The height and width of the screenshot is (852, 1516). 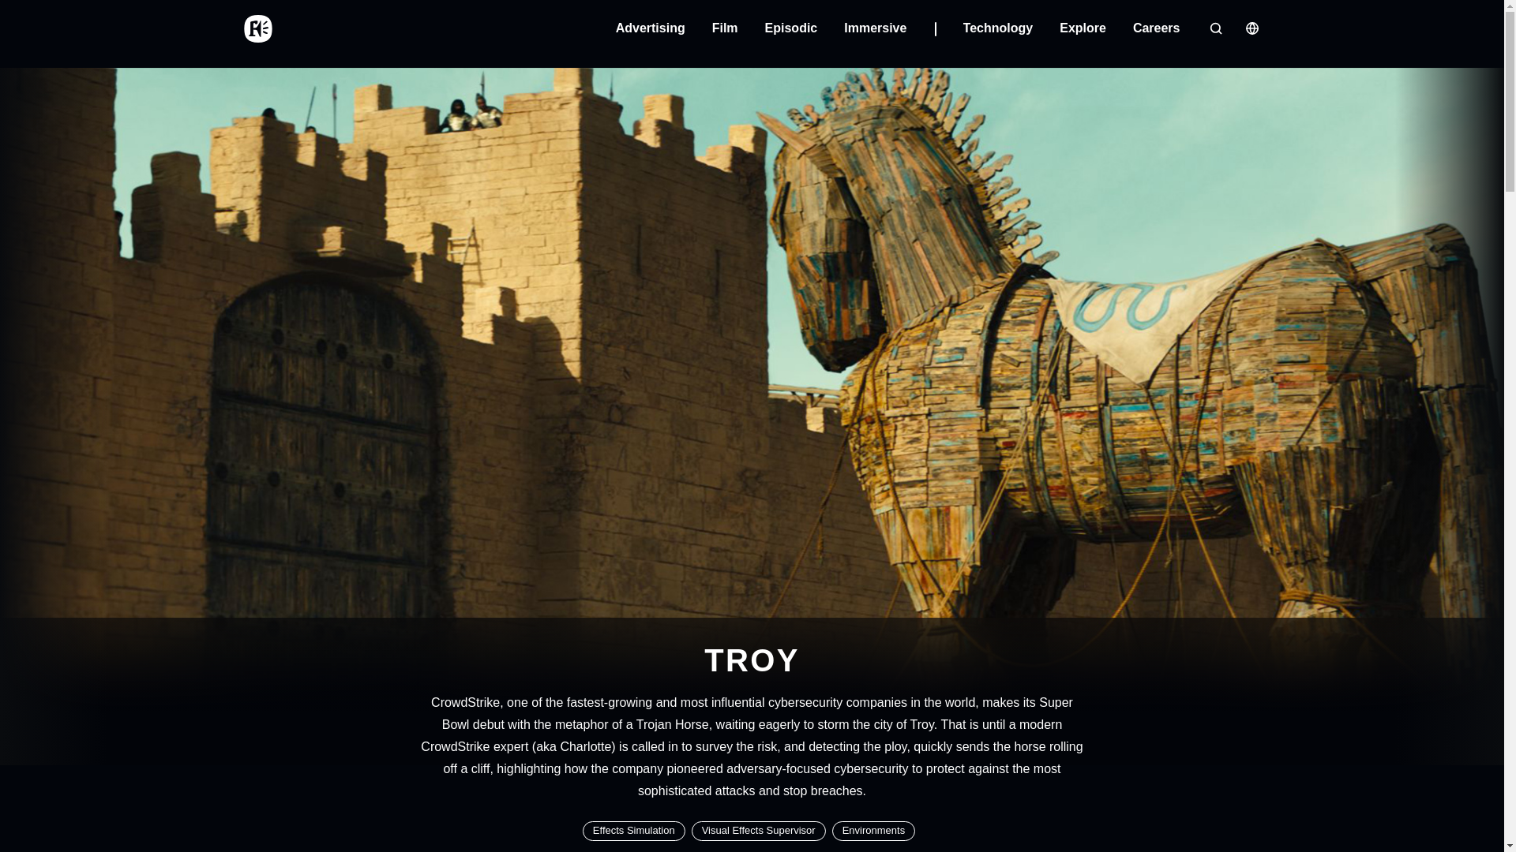 What do you see at coordinates (257, 28) in the screenshot?
I see `Home` at bounding box center [257, 28].